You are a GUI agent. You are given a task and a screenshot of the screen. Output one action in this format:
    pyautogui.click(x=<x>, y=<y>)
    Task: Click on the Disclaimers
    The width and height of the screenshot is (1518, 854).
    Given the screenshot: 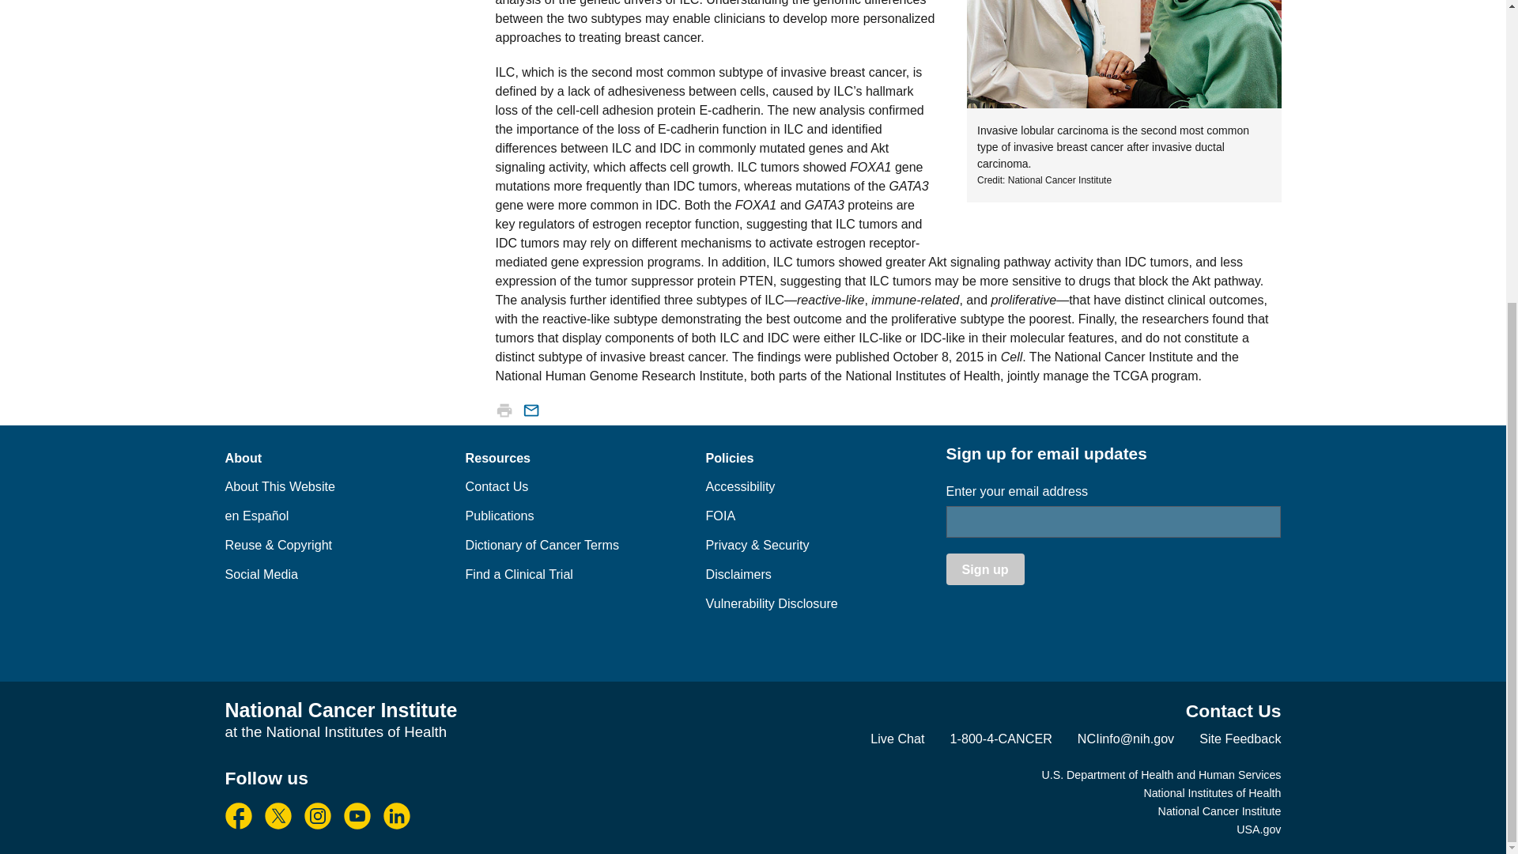 What is the action you would take?
    pyautogui.click(x=738, y=574)
    